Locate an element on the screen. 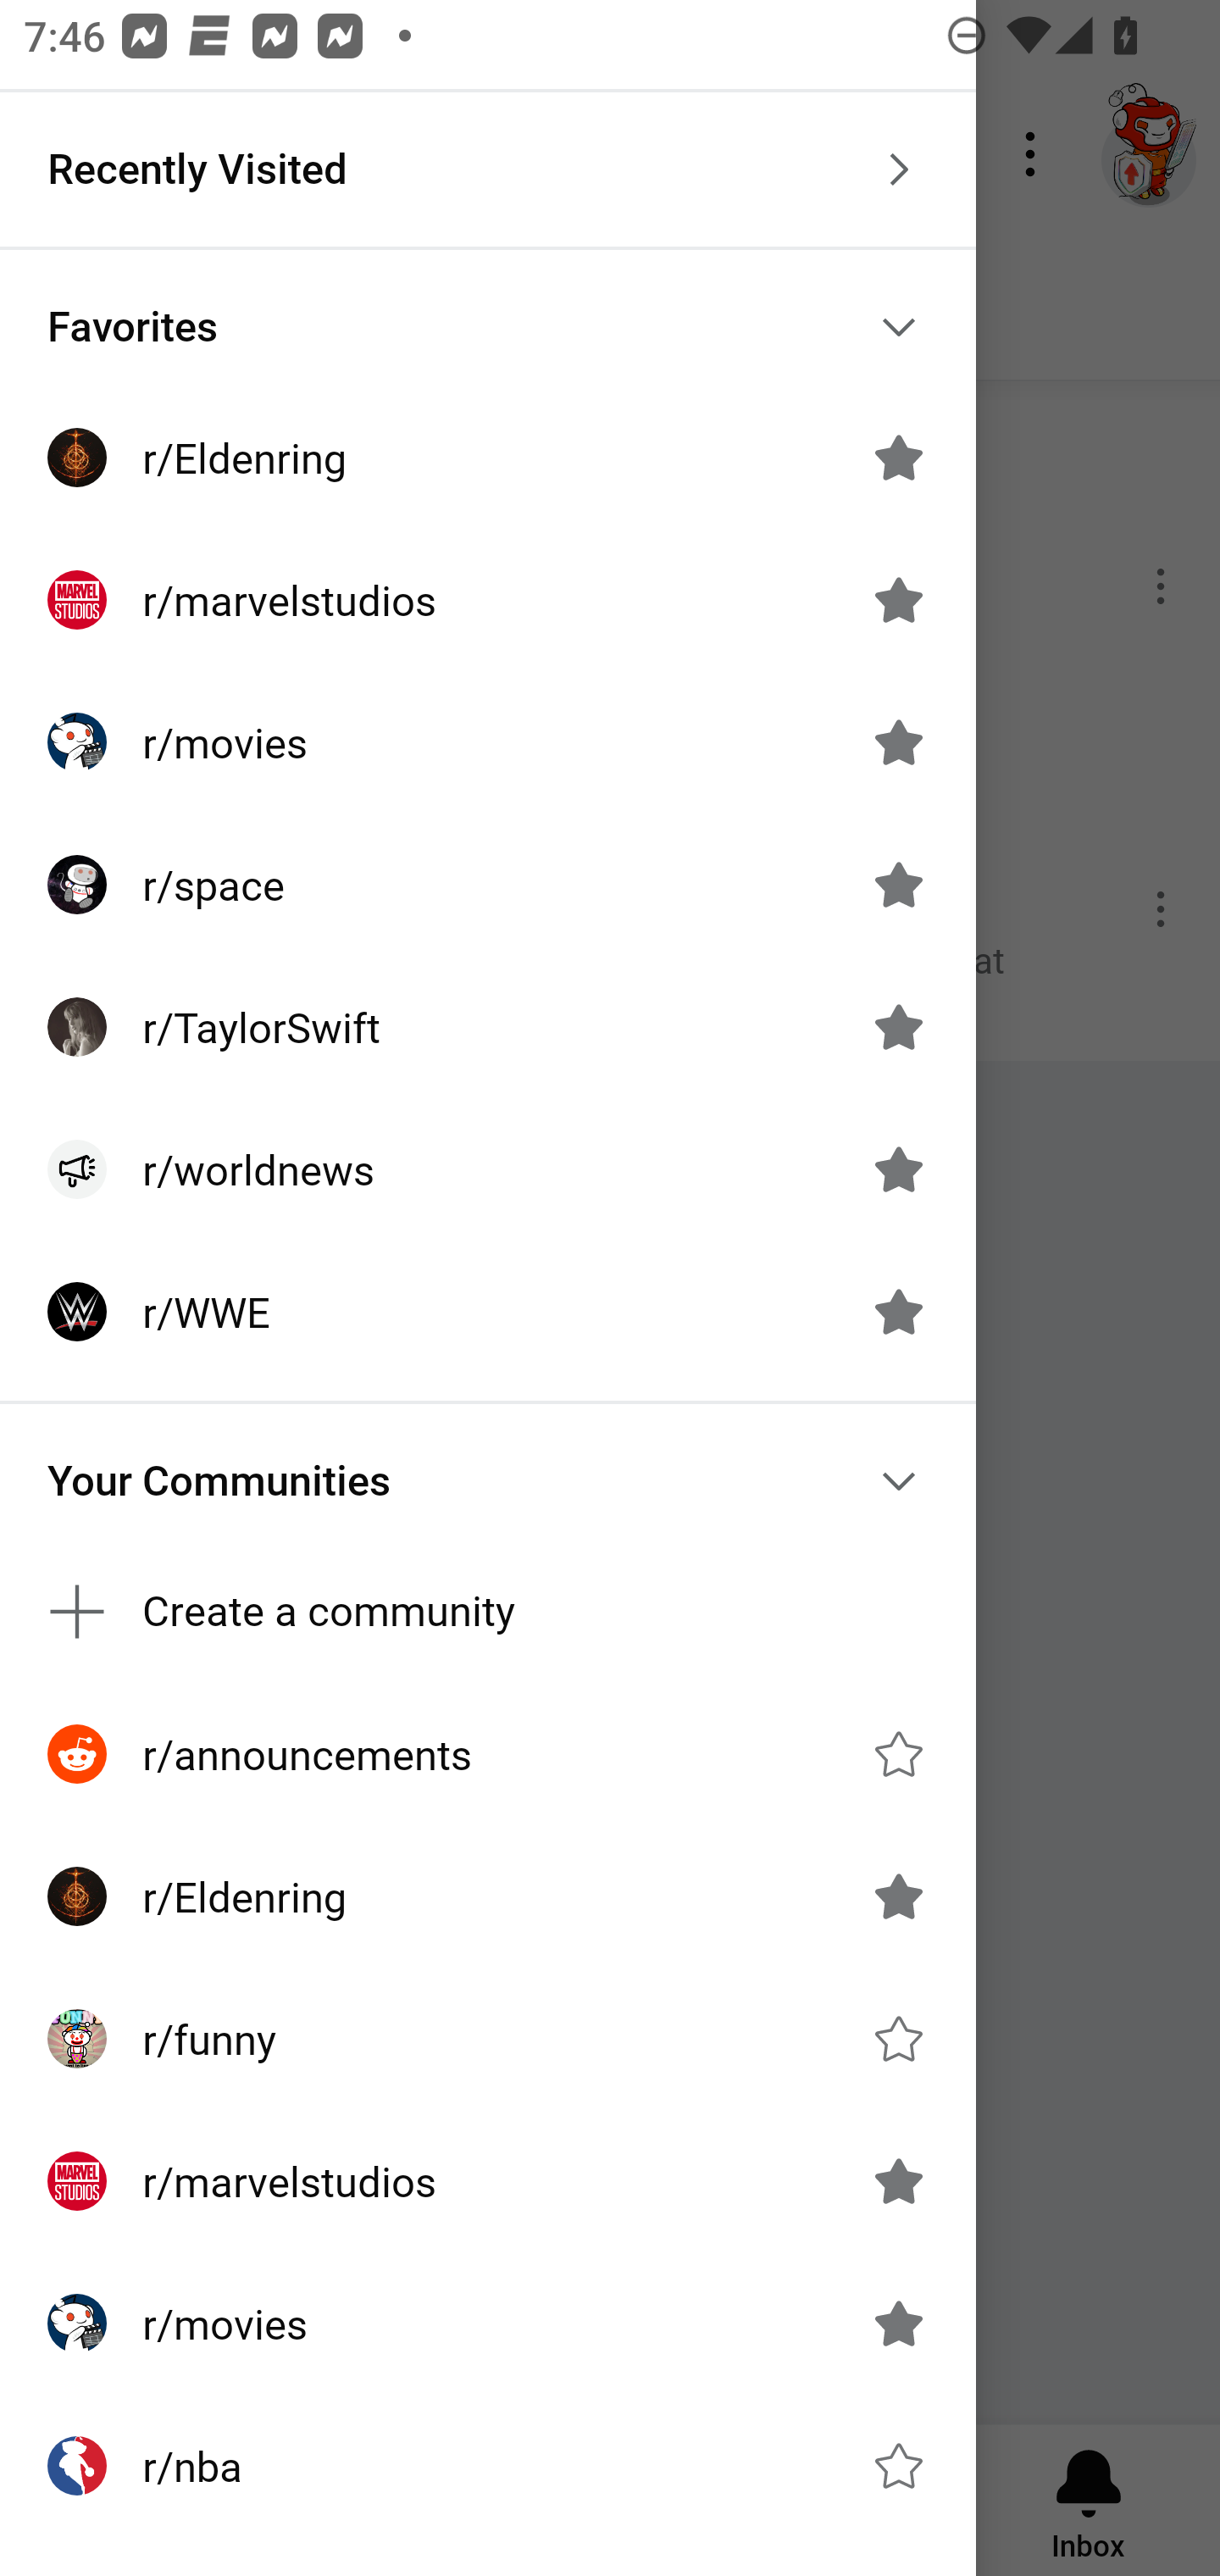 Image resolution: width=1220 pixels, height=2576 pixels. Favorite r/announcements is located at coordinates (898, 1754).